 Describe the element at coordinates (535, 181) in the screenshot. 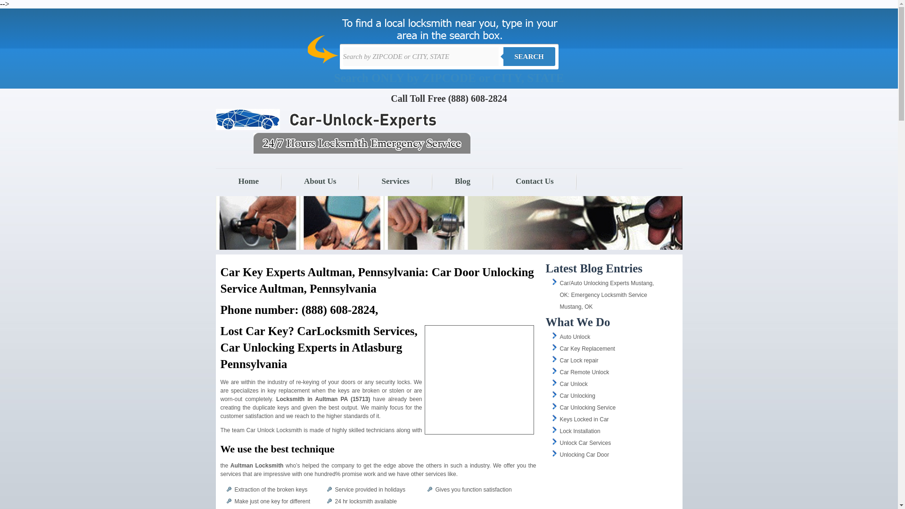

I see `Contact Us` at that location.